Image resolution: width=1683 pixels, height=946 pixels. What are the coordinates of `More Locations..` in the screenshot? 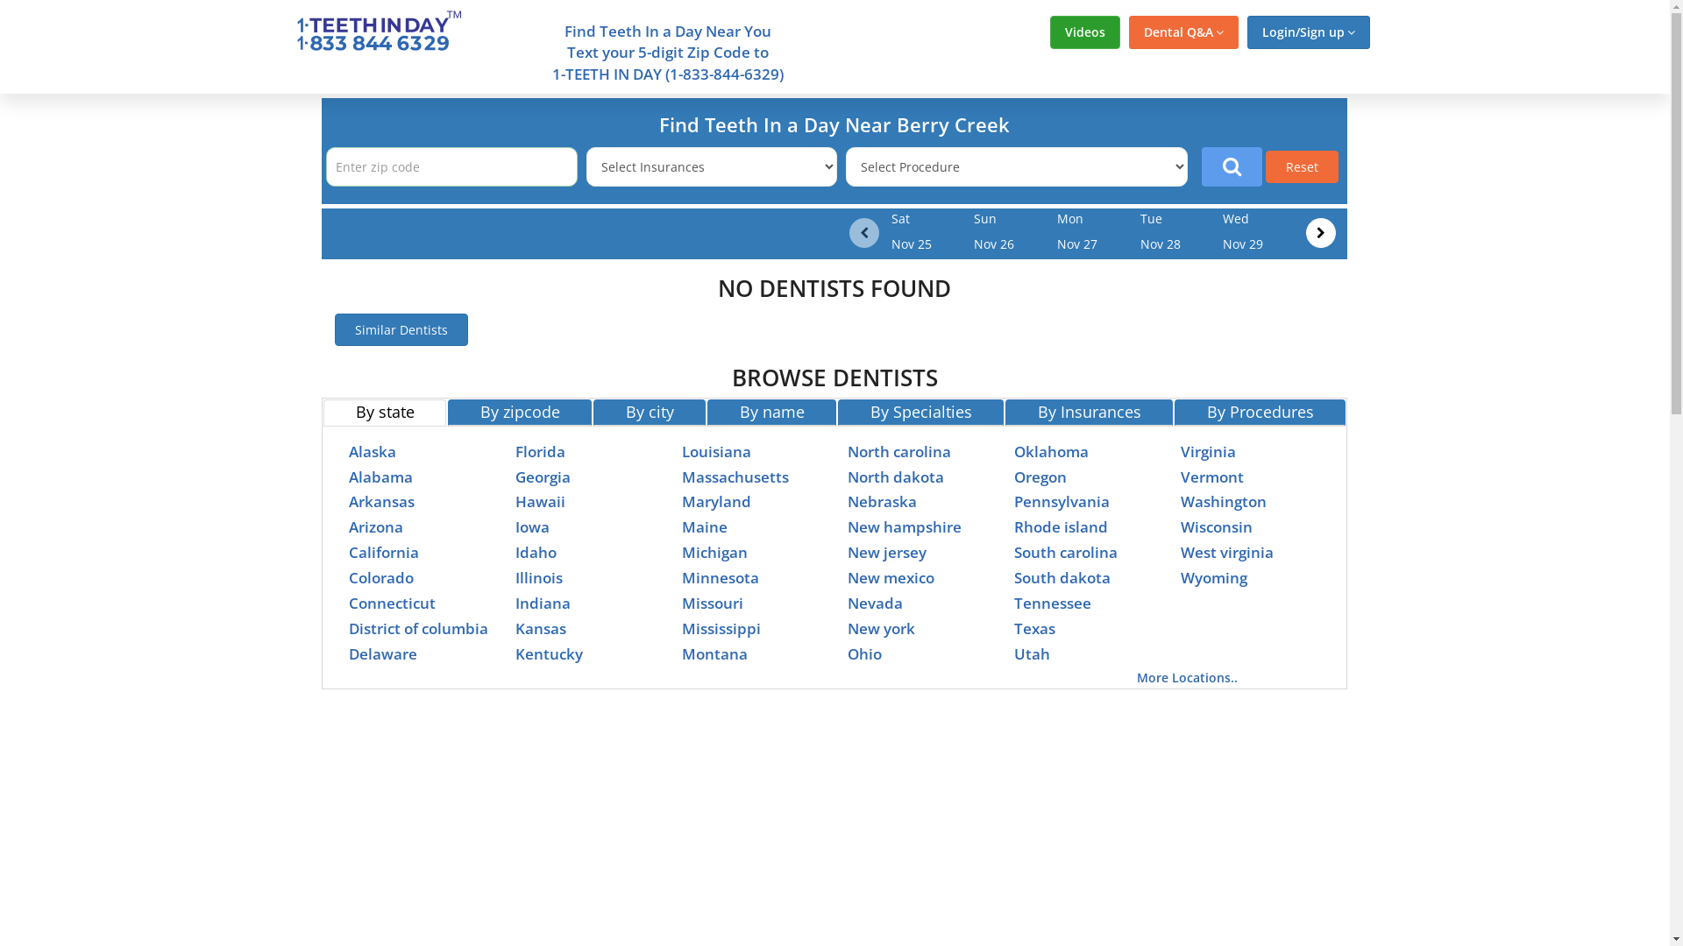 It's located at (1187, 678).